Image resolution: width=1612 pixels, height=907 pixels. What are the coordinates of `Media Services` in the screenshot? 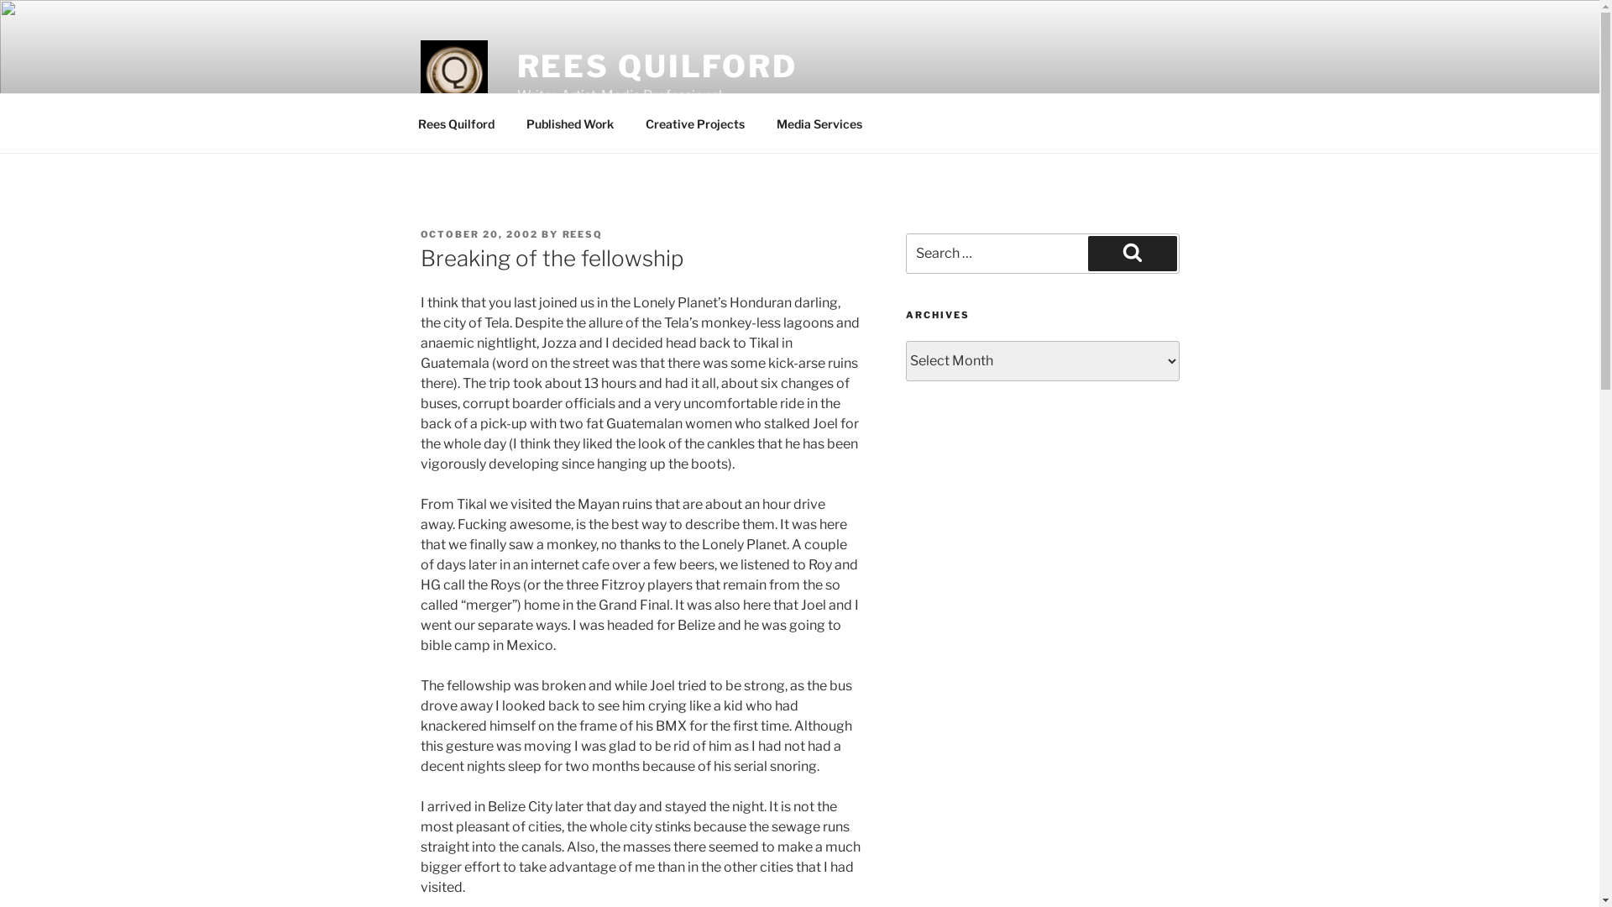 It's located at (819, 123).